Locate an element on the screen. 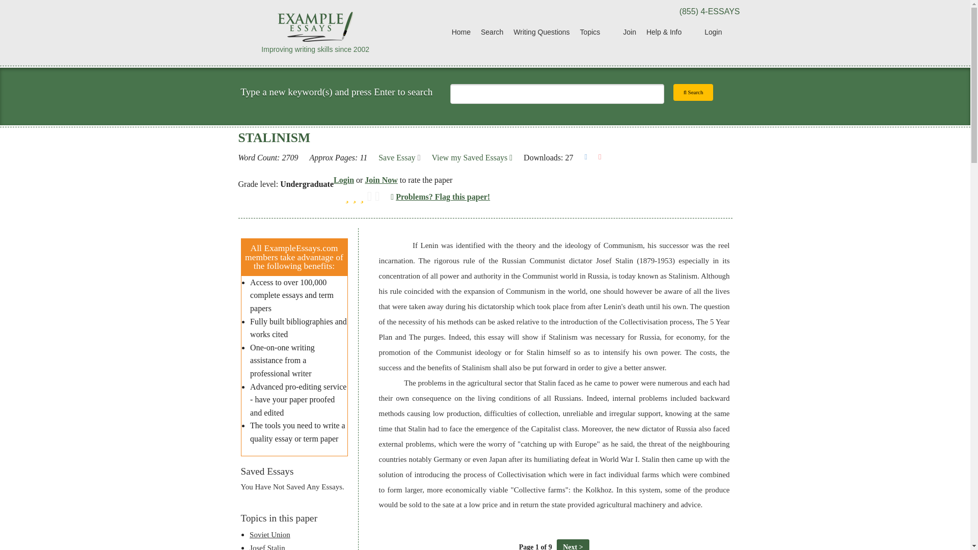  Topics is located at coordinates (596, 33).